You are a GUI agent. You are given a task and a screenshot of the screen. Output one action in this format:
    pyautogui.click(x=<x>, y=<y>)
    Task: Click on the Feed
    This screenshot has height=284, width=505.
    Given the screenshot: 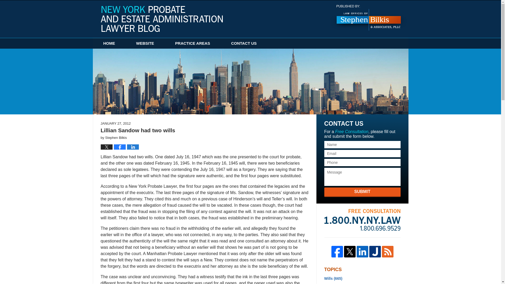 What is the action you would take?
    pyautogui.click(x=387, y=251)
    